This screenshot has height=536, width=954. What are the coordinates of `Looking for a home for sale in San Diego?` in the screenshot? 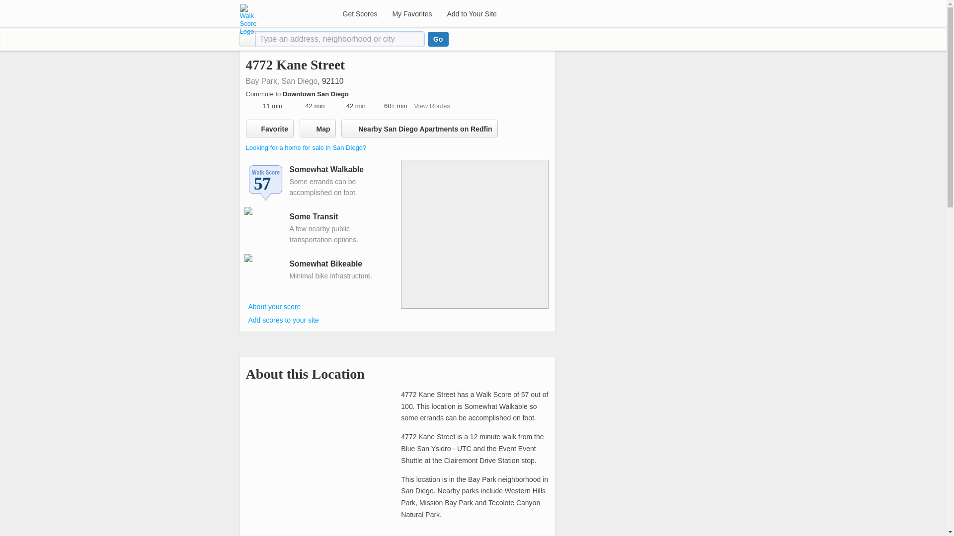 It's located at (306, 147).